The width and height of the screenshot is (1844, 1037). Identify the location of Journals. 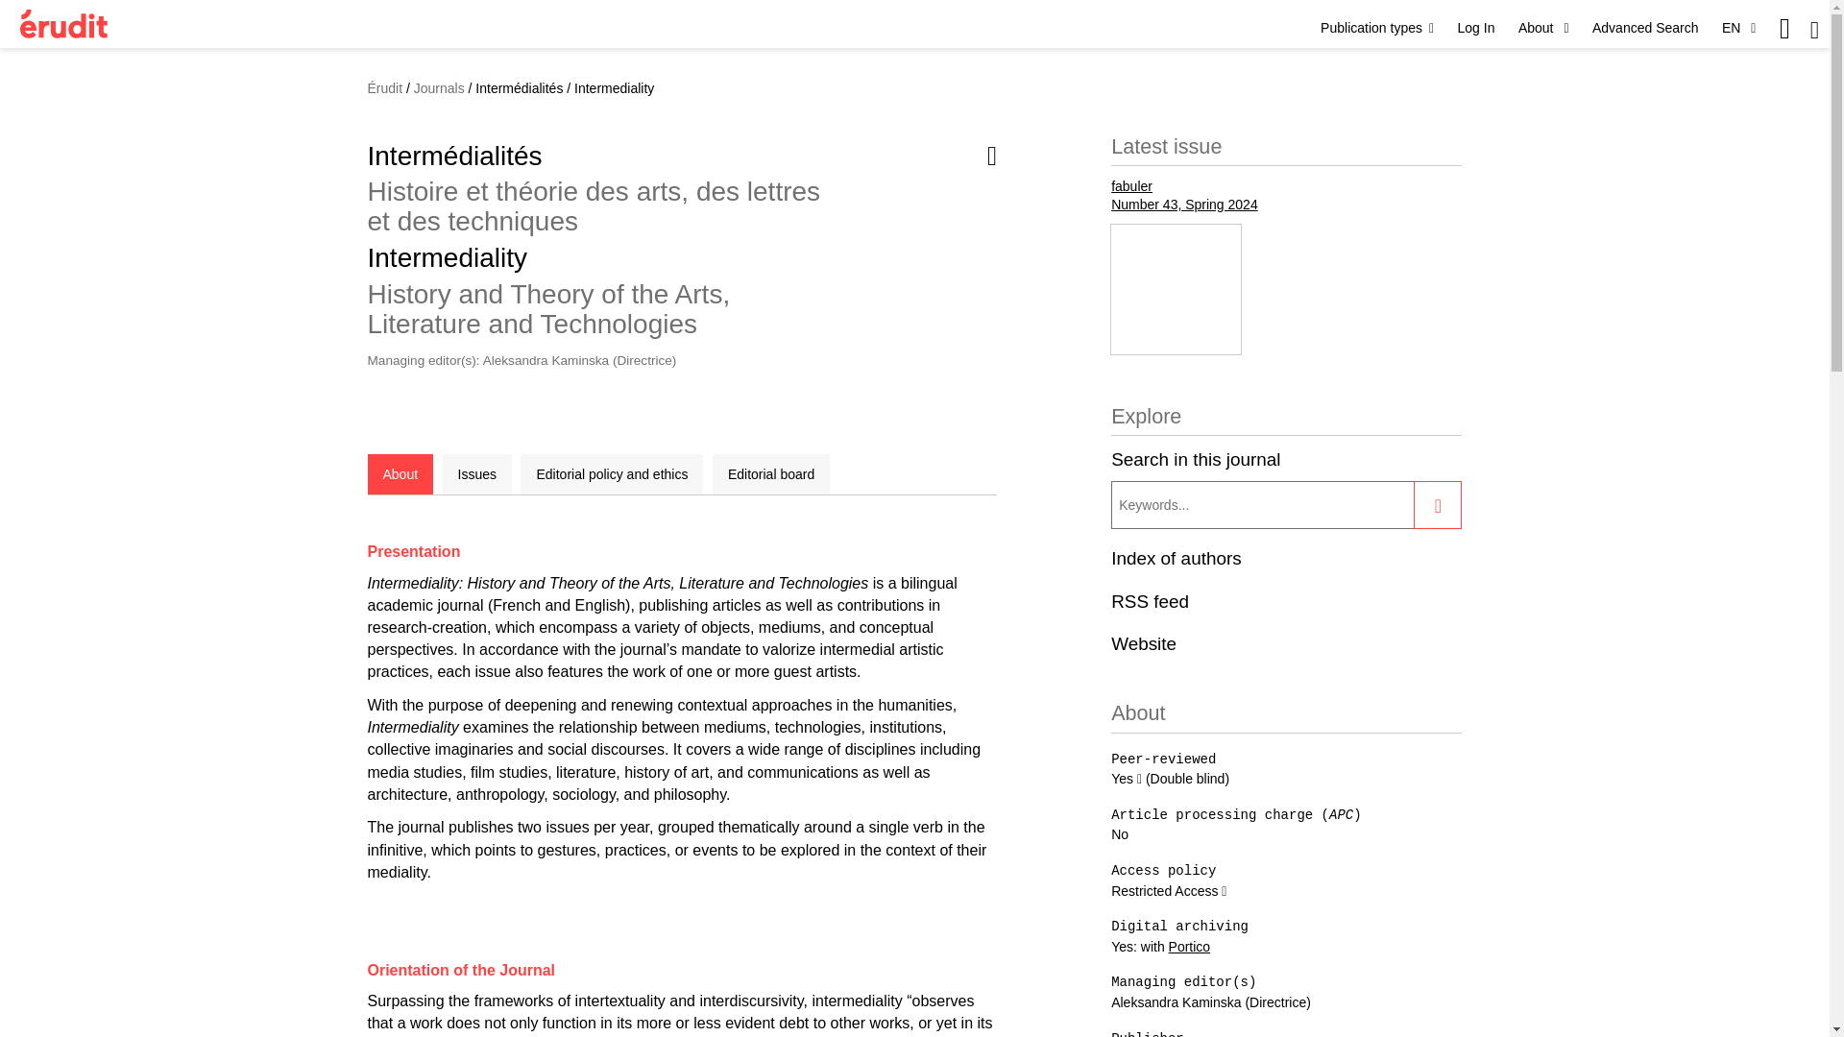
(438, 88).